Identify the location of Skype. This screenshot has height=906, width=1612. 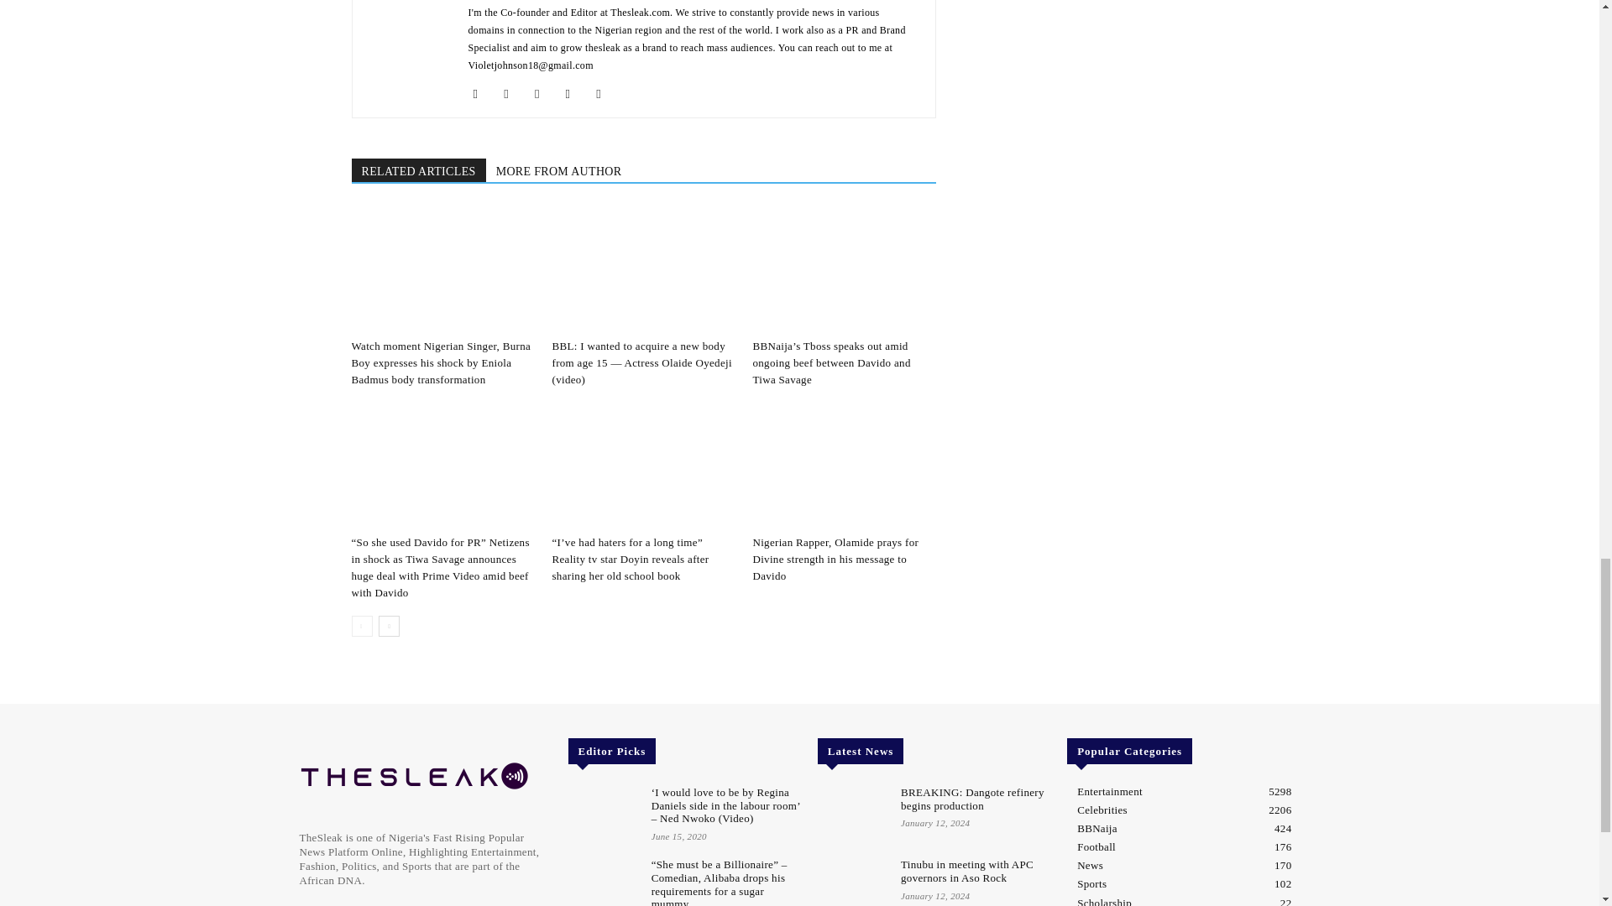
(573, 94).